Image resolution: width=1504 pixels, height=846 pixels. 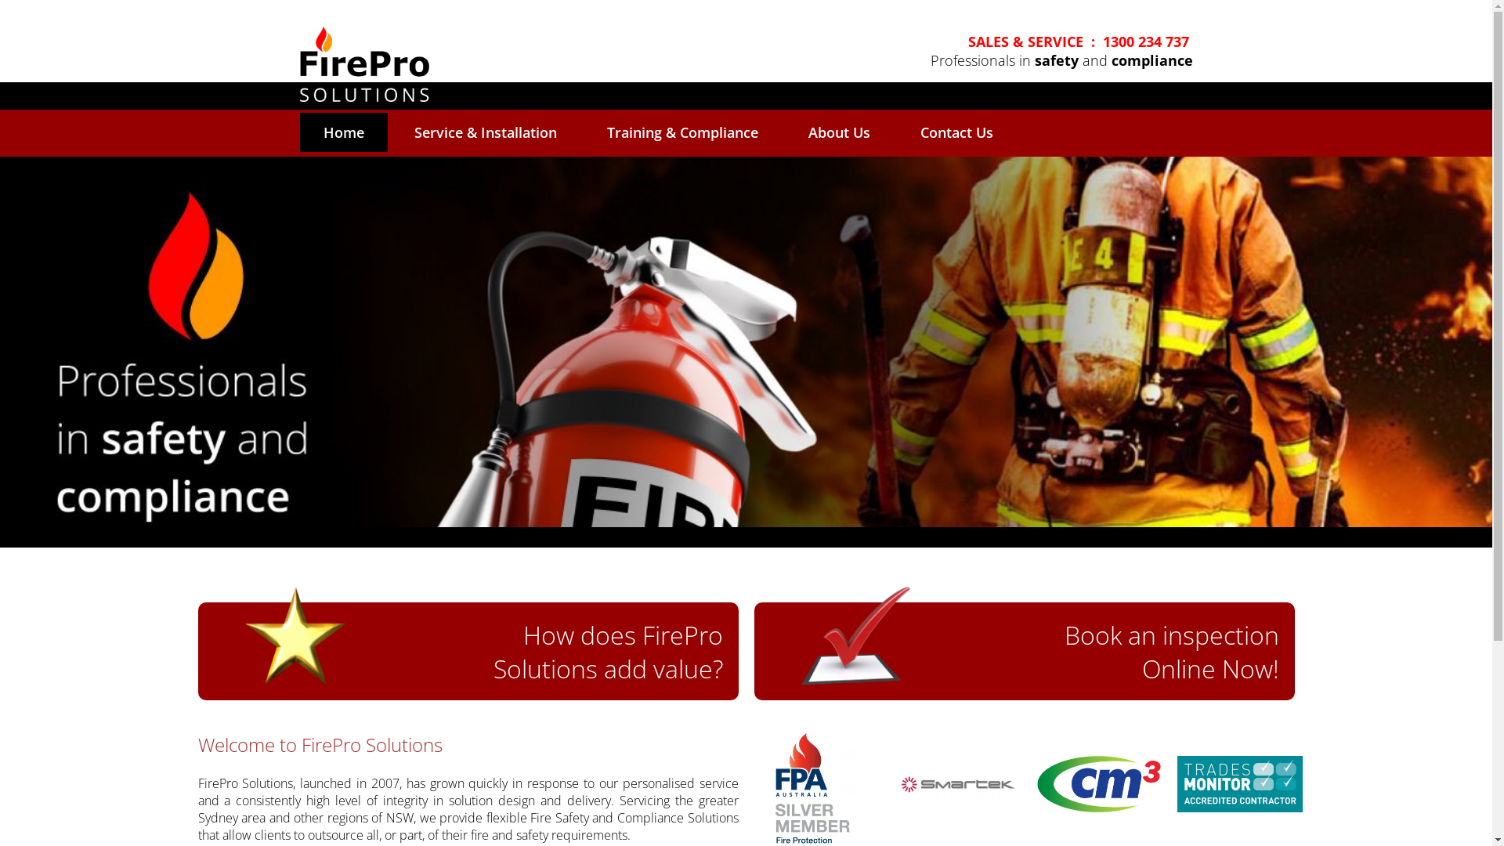 I want to click on About Us, so click(x=840, y=132).